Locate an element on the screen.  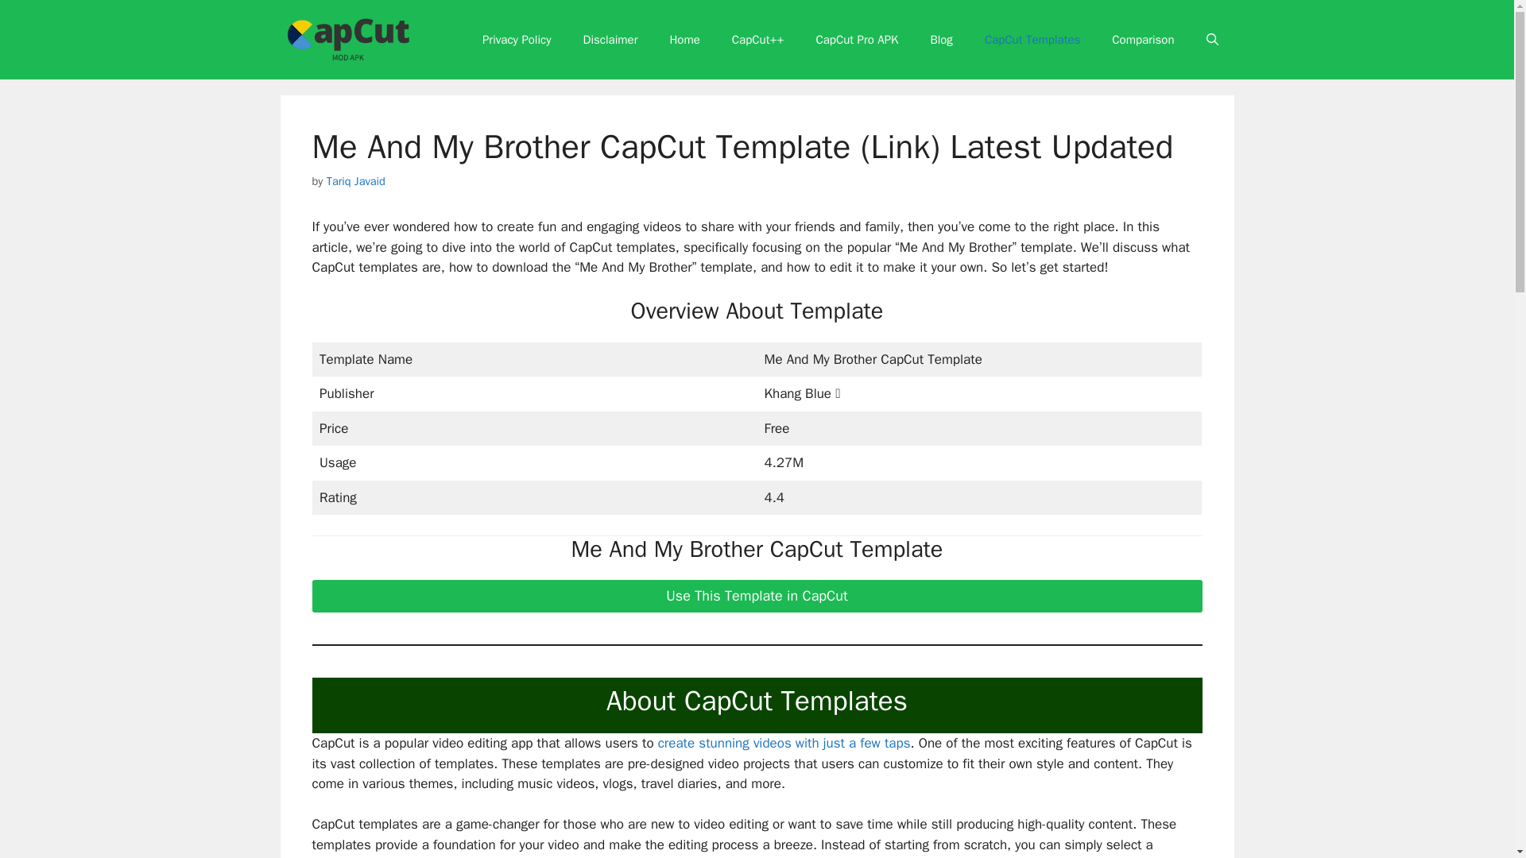
Home is located at coordinates (684, 40).